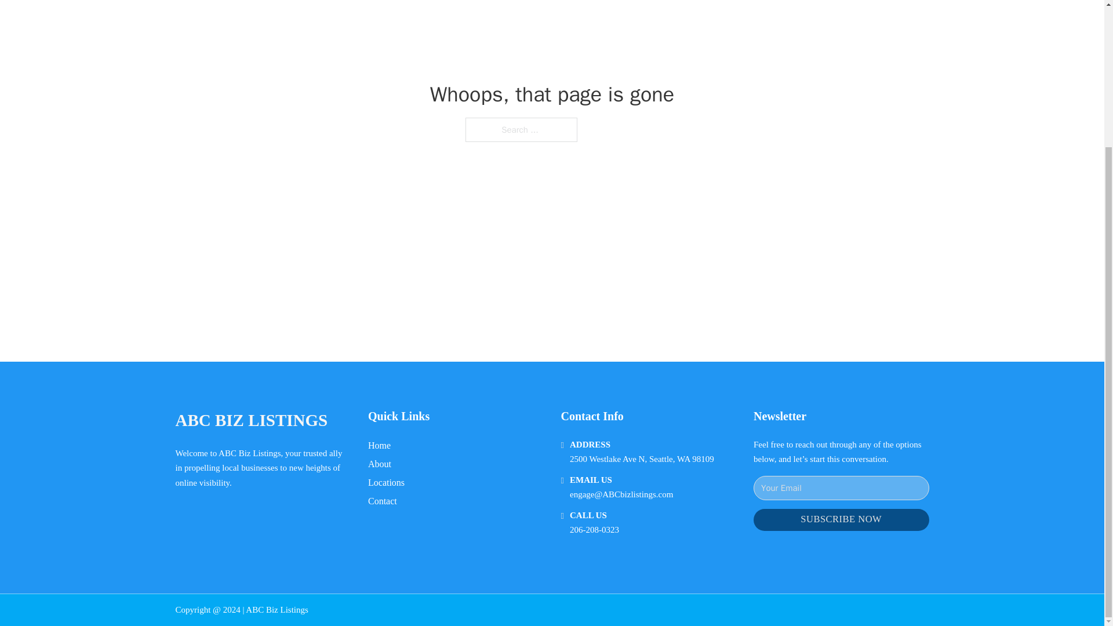 The height and width of the screenshot is (626, 1113). What do you see at coordinates (386, 482) in the screenshot?
I see `Locations` at bounding box center [386, 482].